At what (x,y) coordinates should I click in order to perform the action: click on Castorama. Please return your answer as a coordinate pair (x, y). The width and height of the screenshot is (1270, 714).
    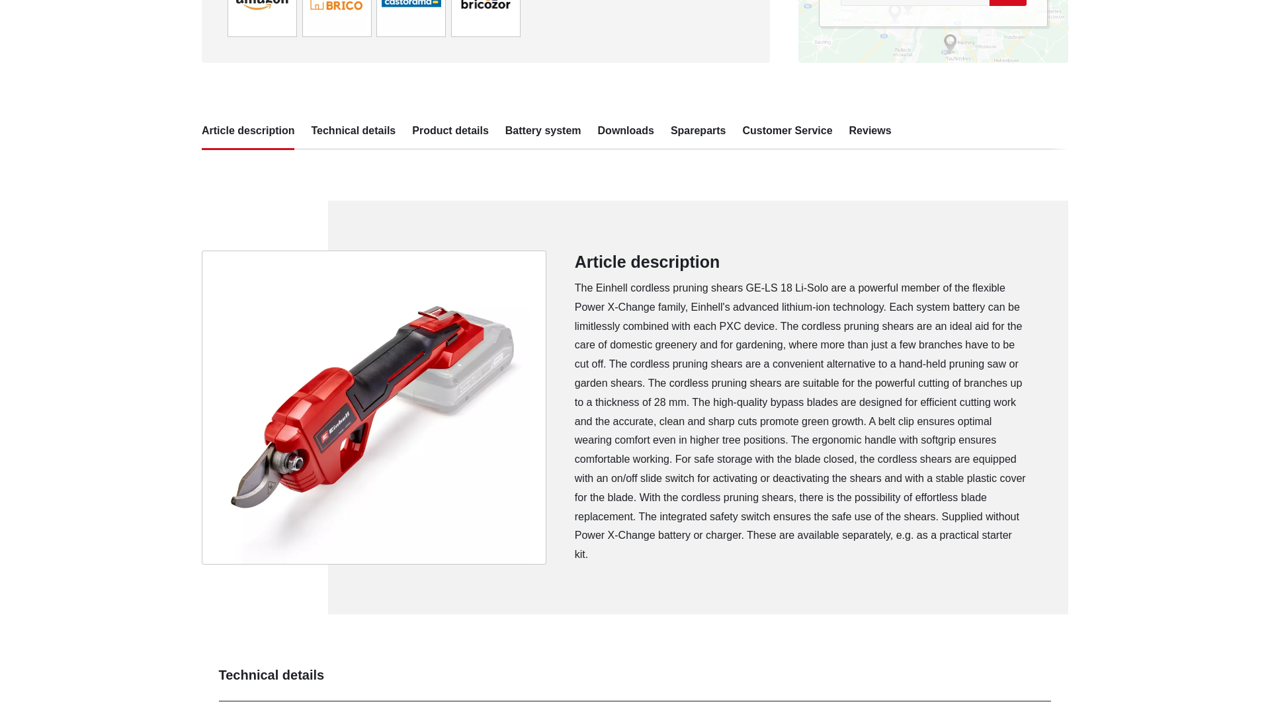
    Looking at the image, I should click on (411, 3).